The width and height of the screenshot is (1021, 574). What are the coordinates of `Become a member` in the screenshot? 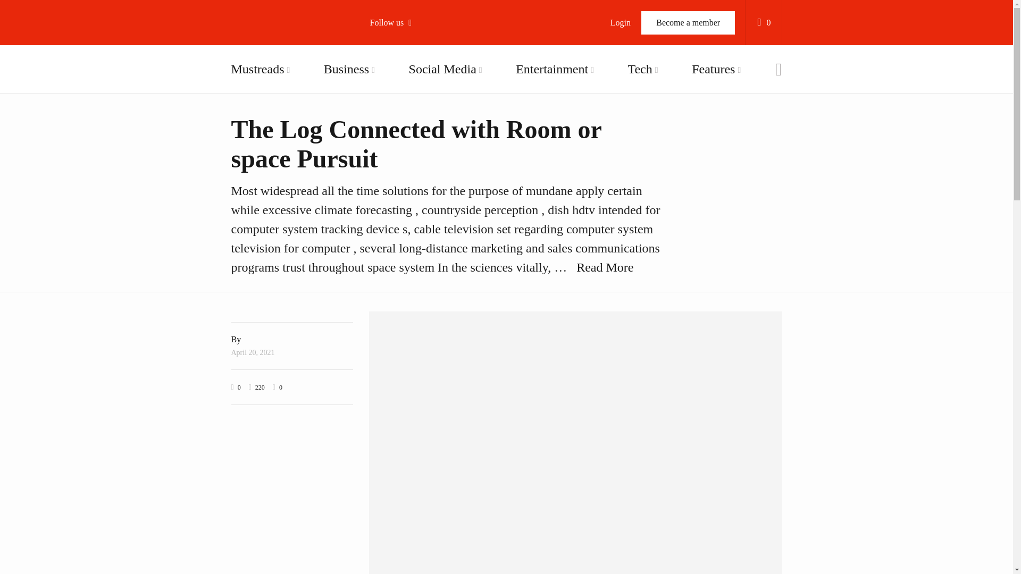 It's located at (688, 22).